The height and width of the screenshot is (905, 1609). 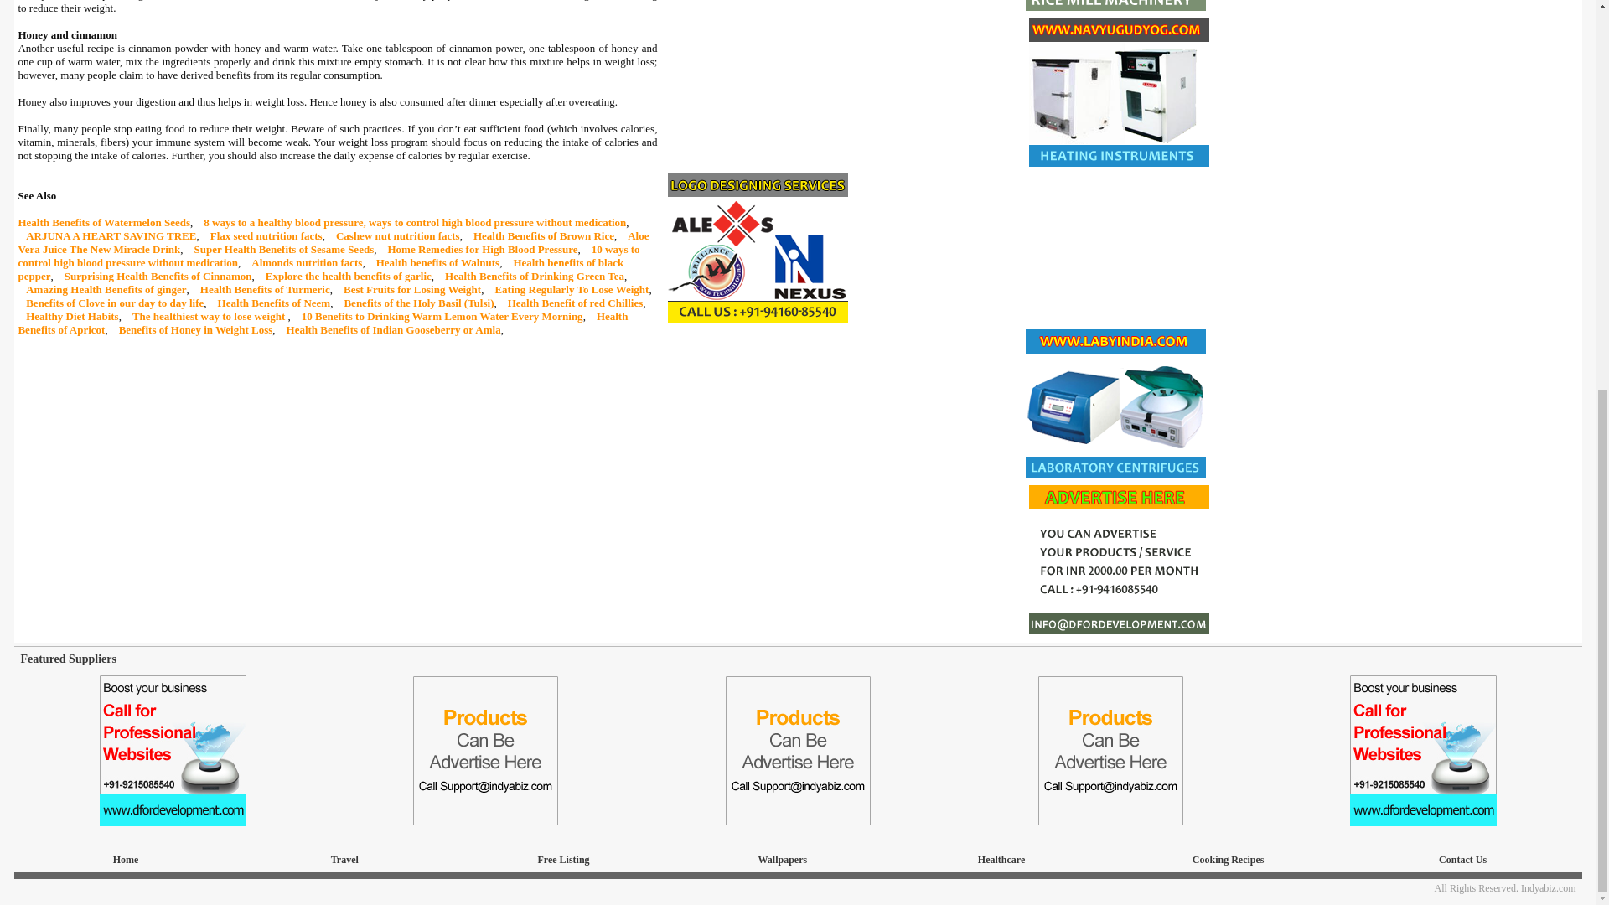 I want to click on The healthiest way to lose weight, so click(x=210, y=316).